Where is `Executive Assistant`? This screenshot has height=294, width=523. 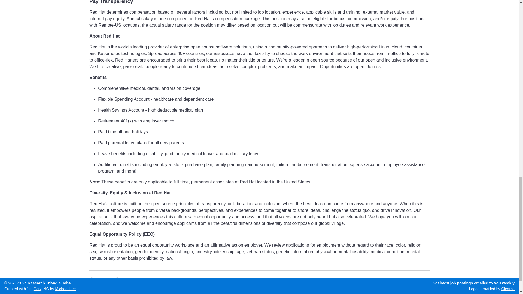 Executive Assistant is located at coordinates (104, 281).